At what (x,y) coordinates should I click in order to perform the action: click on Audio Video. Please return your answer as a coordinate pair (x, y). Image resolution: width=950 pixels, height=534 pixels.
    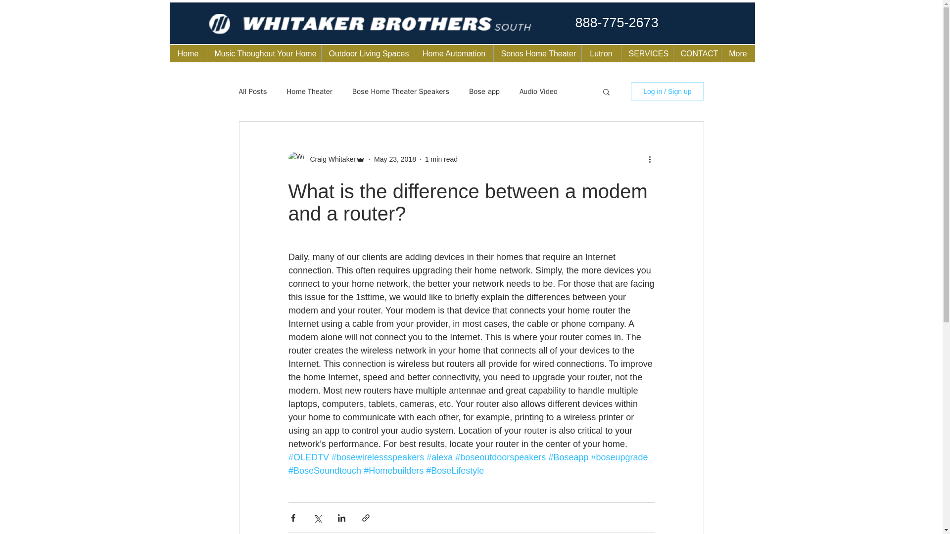
    Looking at the image, I should click on (538, 92).